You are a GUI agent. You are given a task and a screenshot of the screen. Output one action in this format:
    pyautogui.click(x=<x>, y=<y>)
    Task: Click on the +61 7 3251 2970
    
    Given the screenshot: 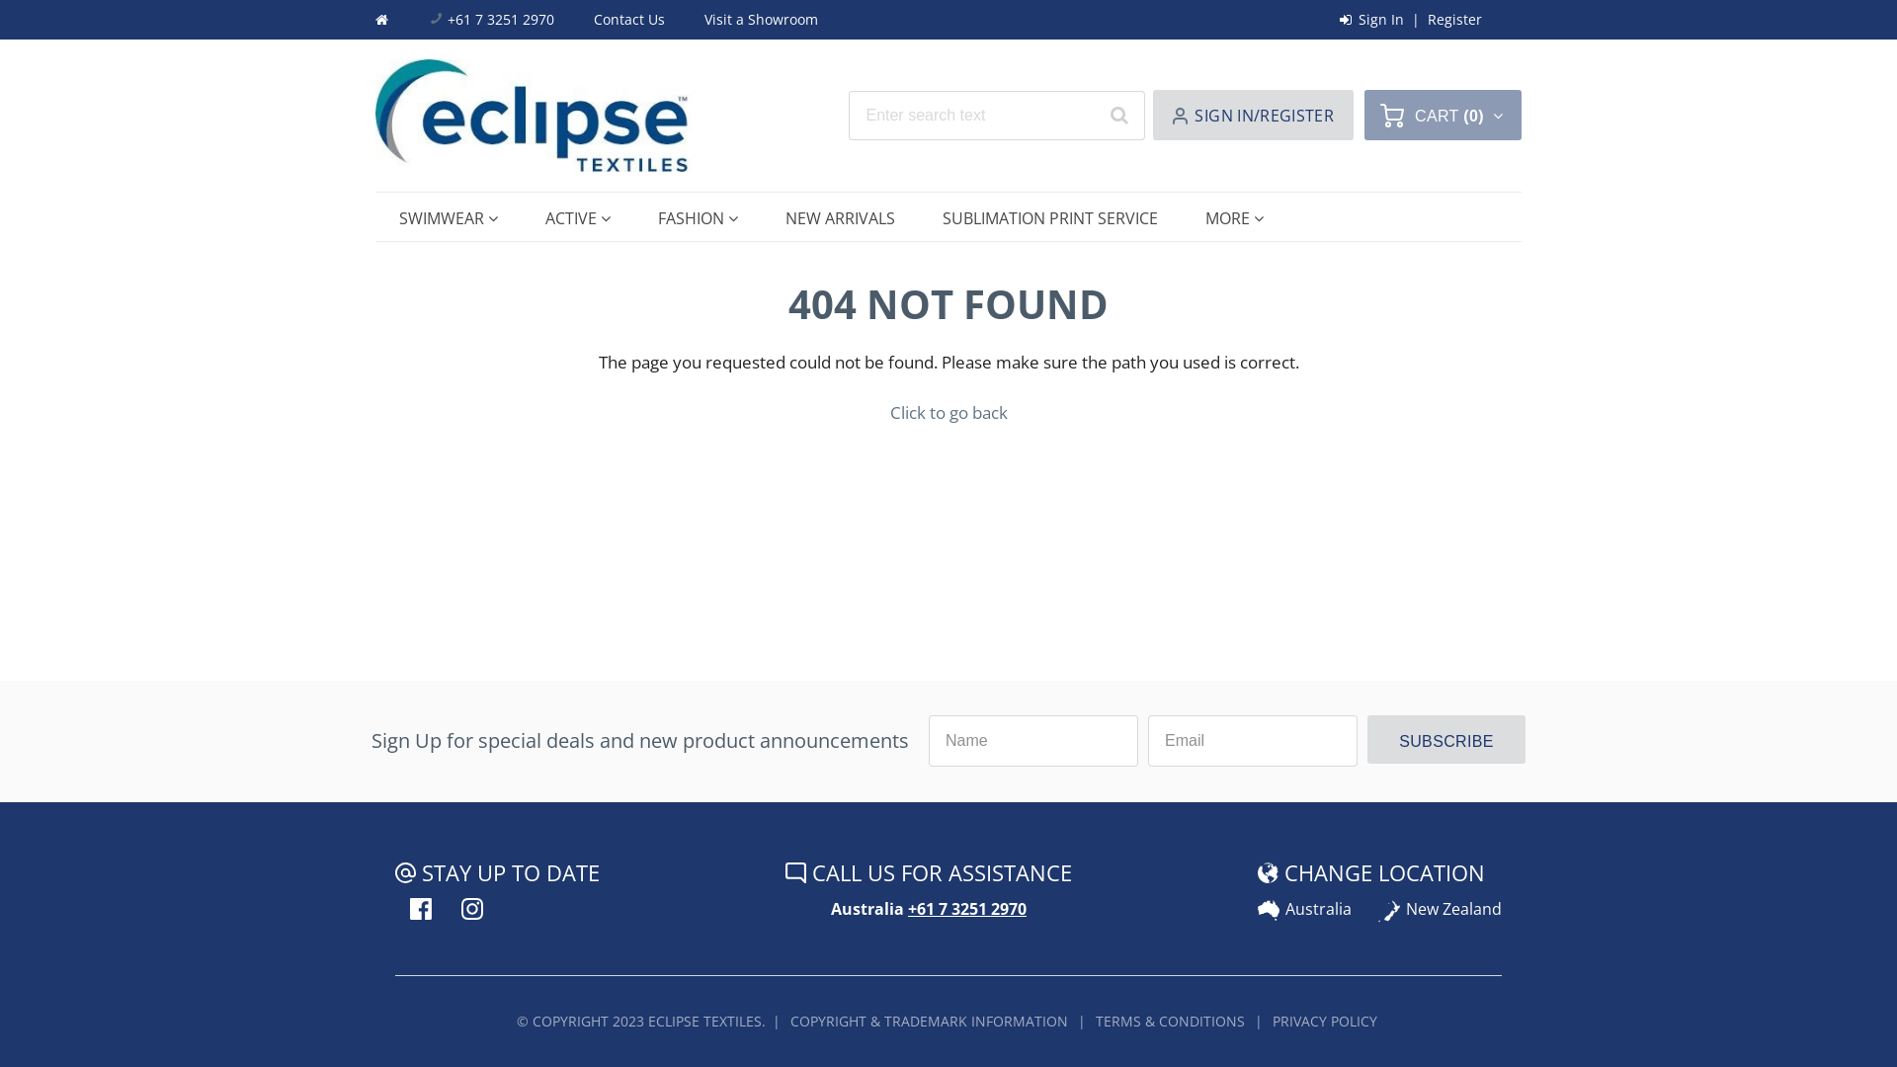 What is the action you would take?
    pyautogui.click(x=967, y=909)
    